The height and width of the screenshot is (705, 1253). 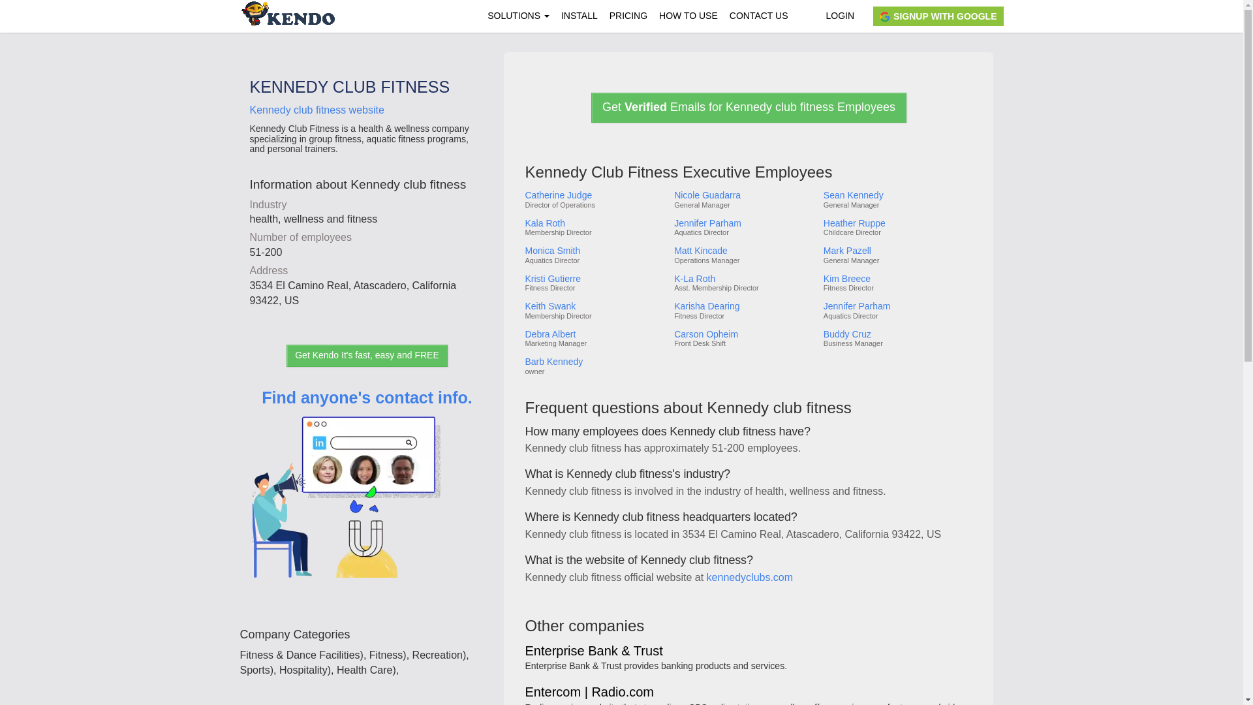 What do you see at coordinates (743, 334) in the screenshot?
I see `Carson Opheim` at bounding box center [743, 334].